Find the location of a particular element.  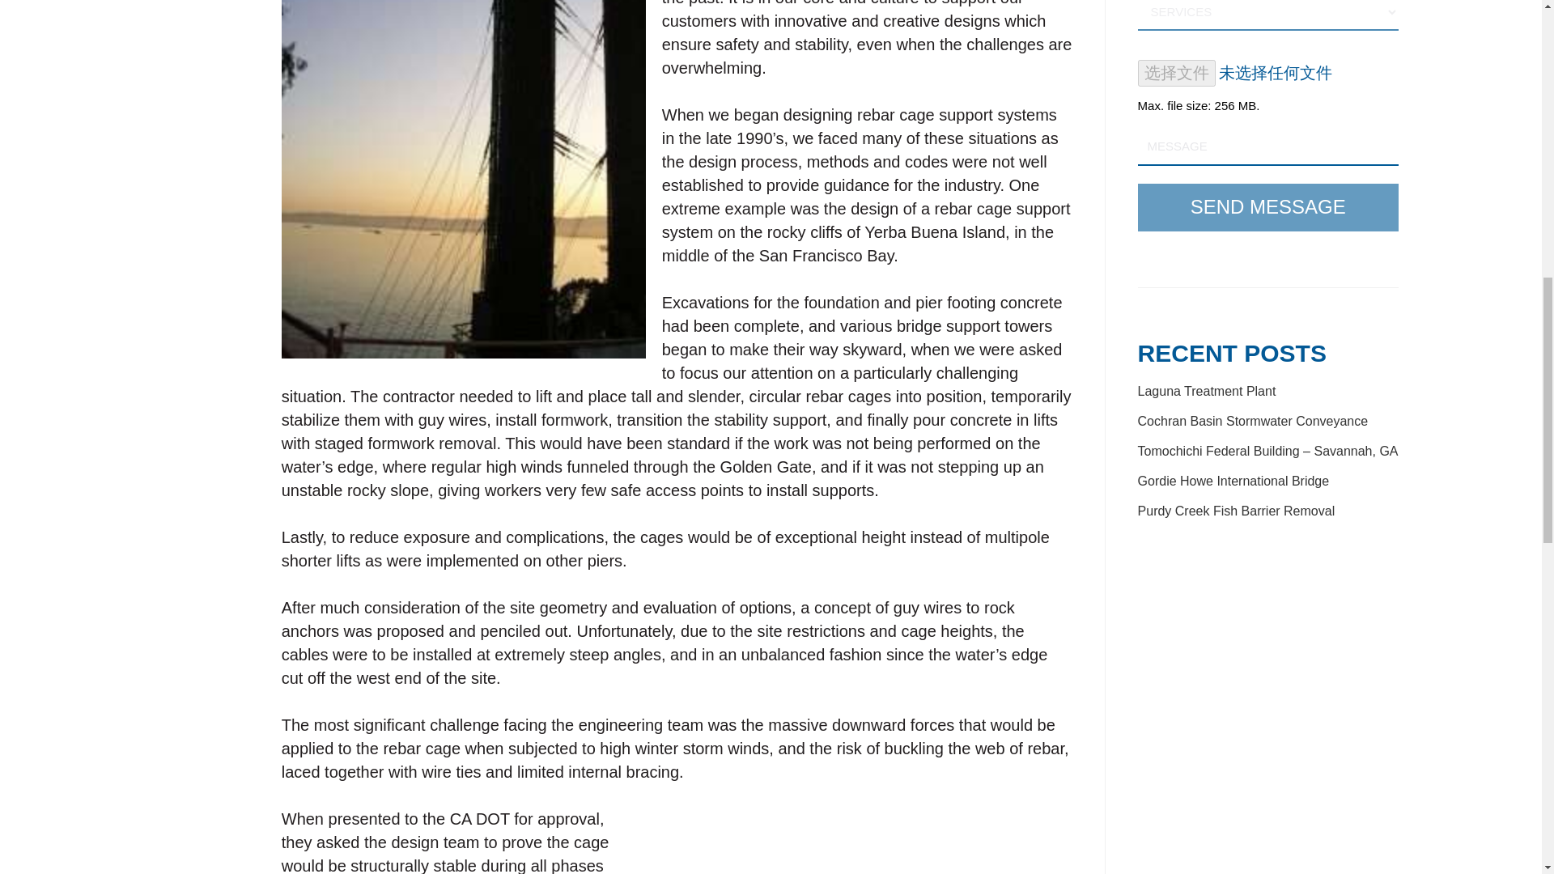

Cochran Basin Stormwater Conveyance is located at coordinates (1253, 421).